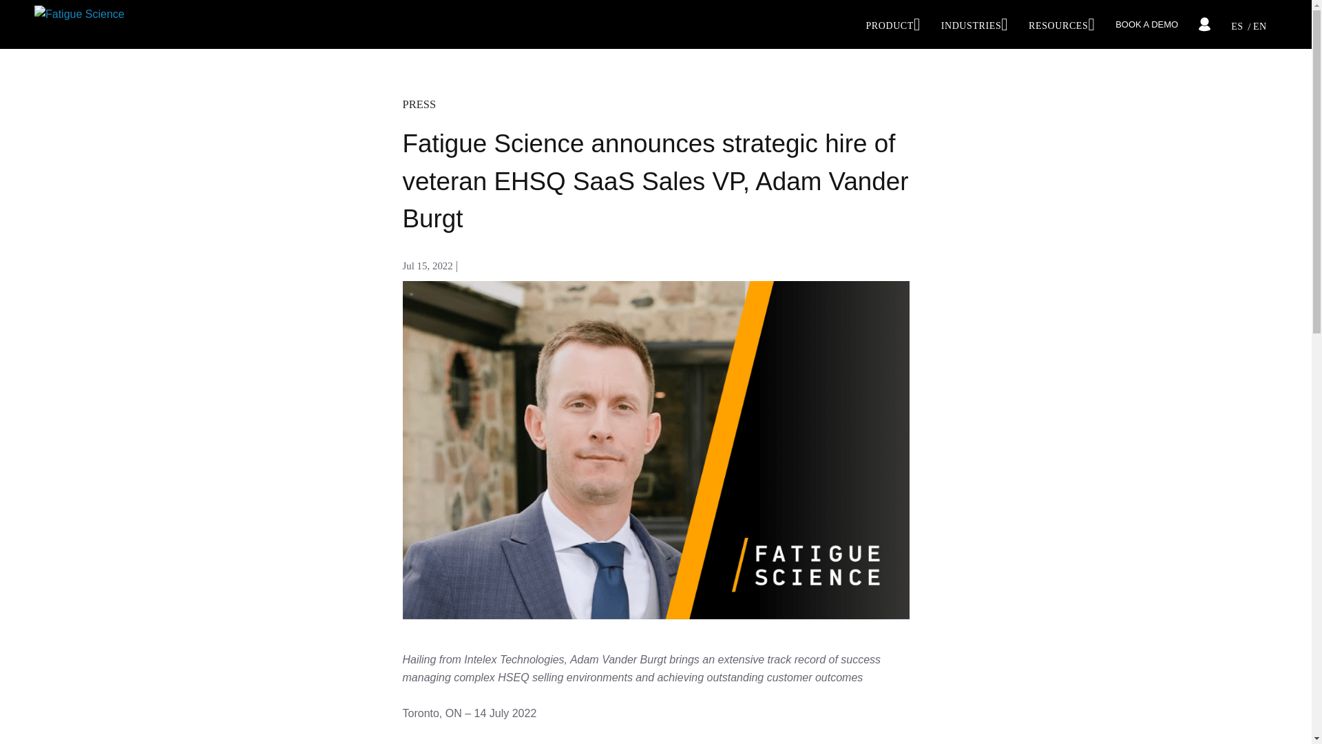  I want to click on PRESS, so click(419, 103).